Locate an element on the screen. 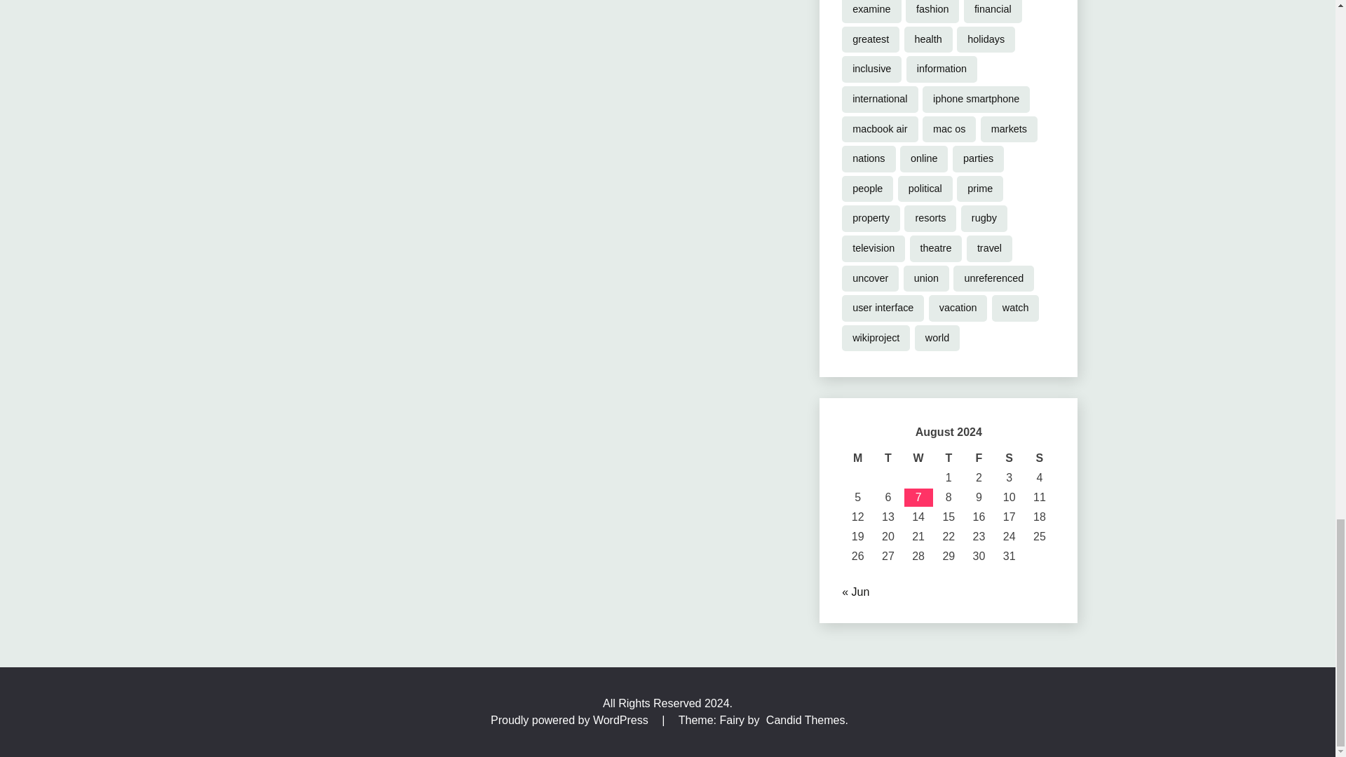 This screenshot has width=1346, height=757. Thursday is located at coordinates (949, 458).